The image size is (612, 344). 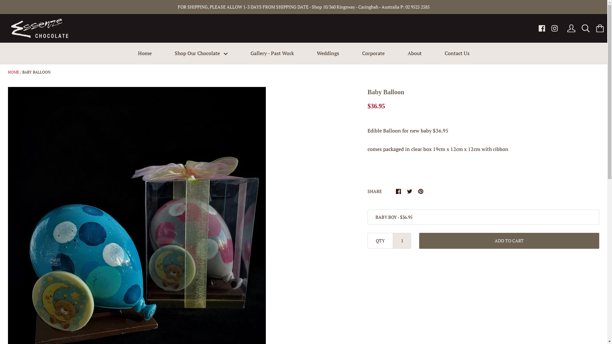 What do you see at coordinates (272, 54) in the screenshot?
I see `Gallery - Past Work` at bounding box center [272, 54].